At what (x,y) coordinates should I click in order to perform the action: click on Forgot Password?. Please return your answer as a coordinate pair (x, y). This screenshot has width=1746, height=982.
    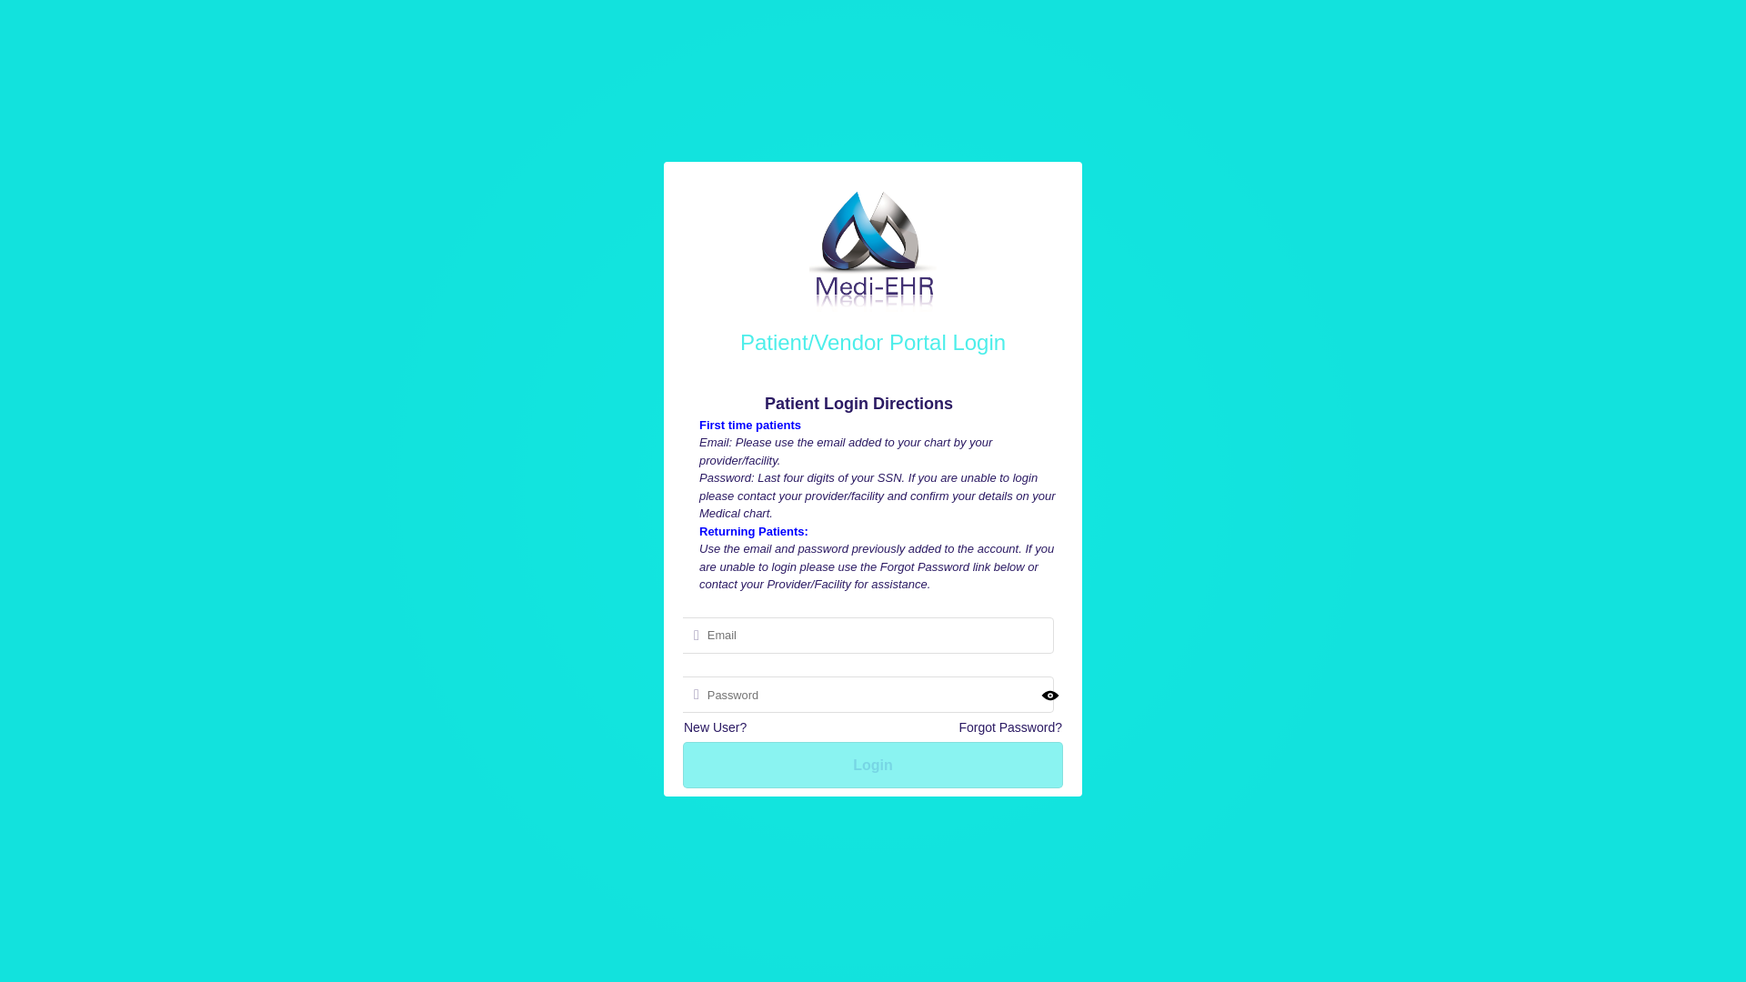
    Looking at the image, I should click on (1004, 721).